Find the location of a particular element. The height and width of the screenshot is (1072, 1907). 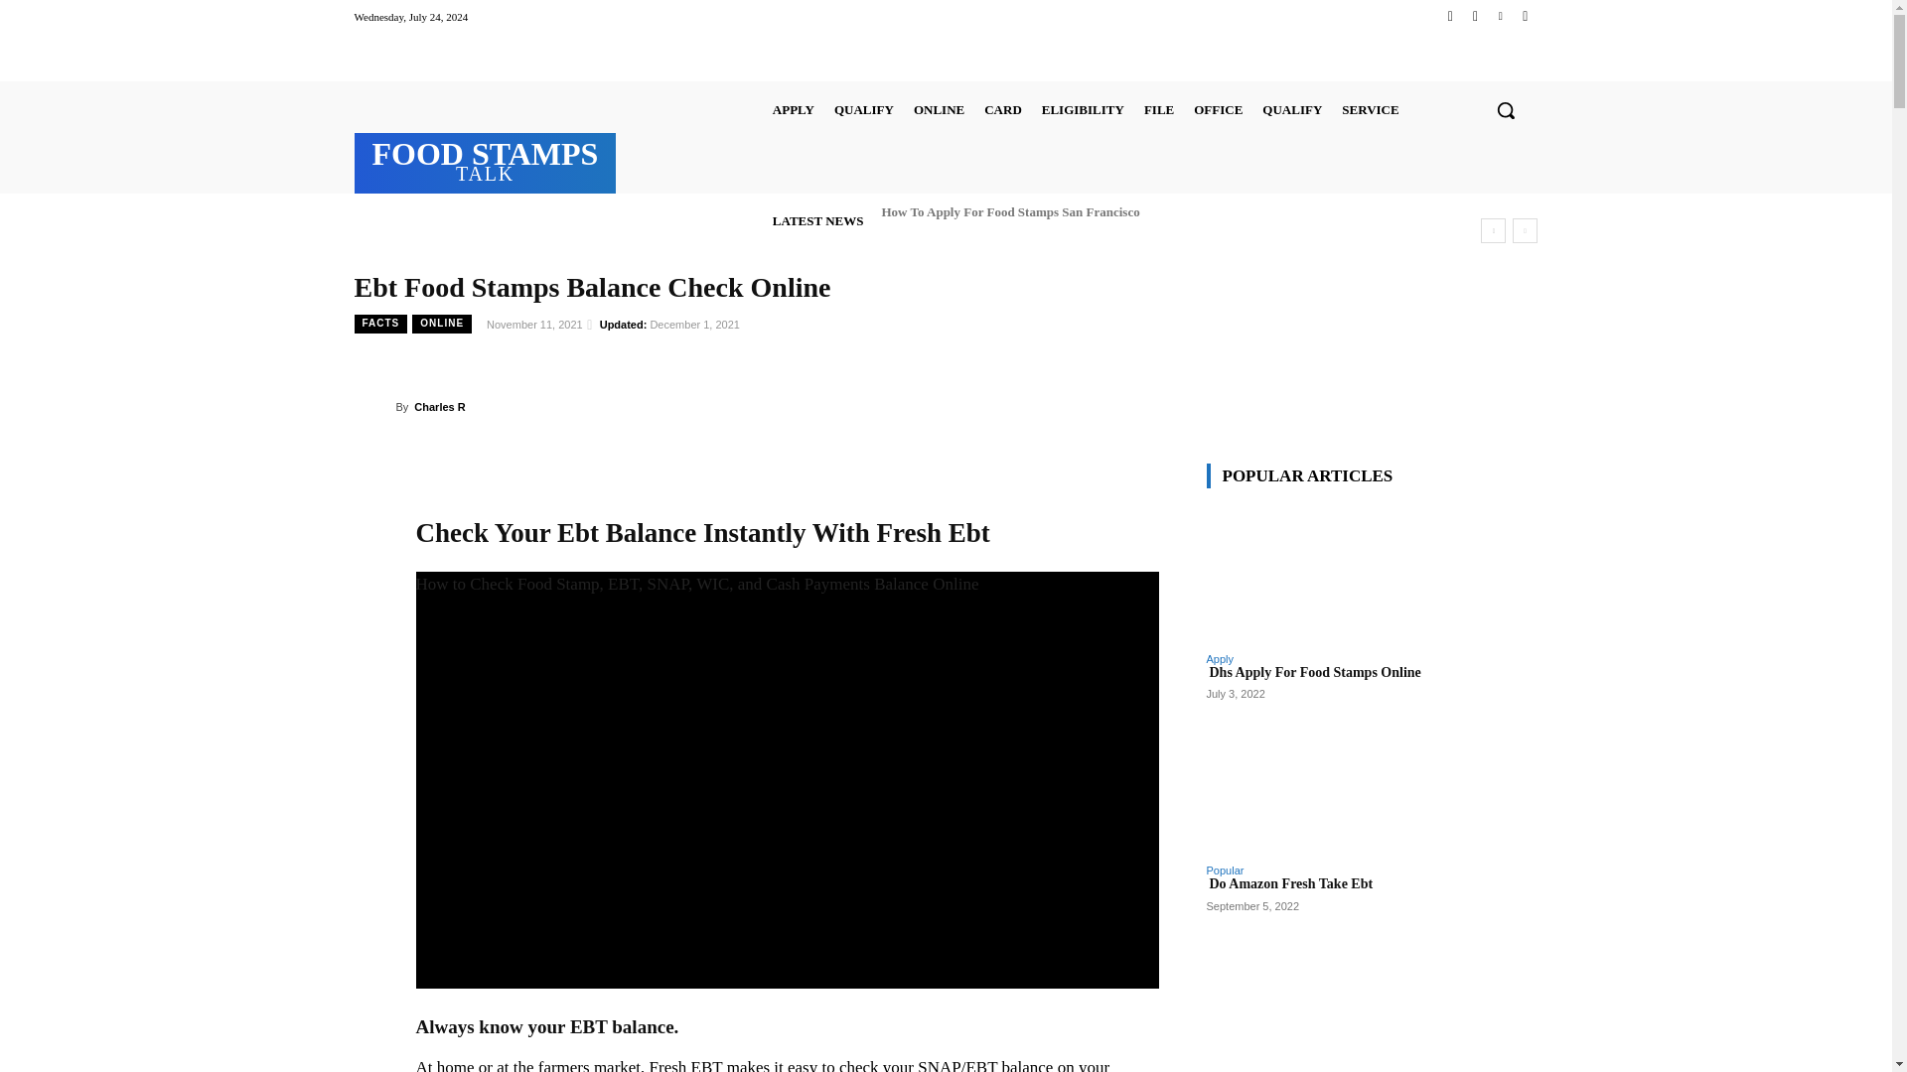

How To Apply For Food Stamps San Francisco is located at coordinates (1009, 210).